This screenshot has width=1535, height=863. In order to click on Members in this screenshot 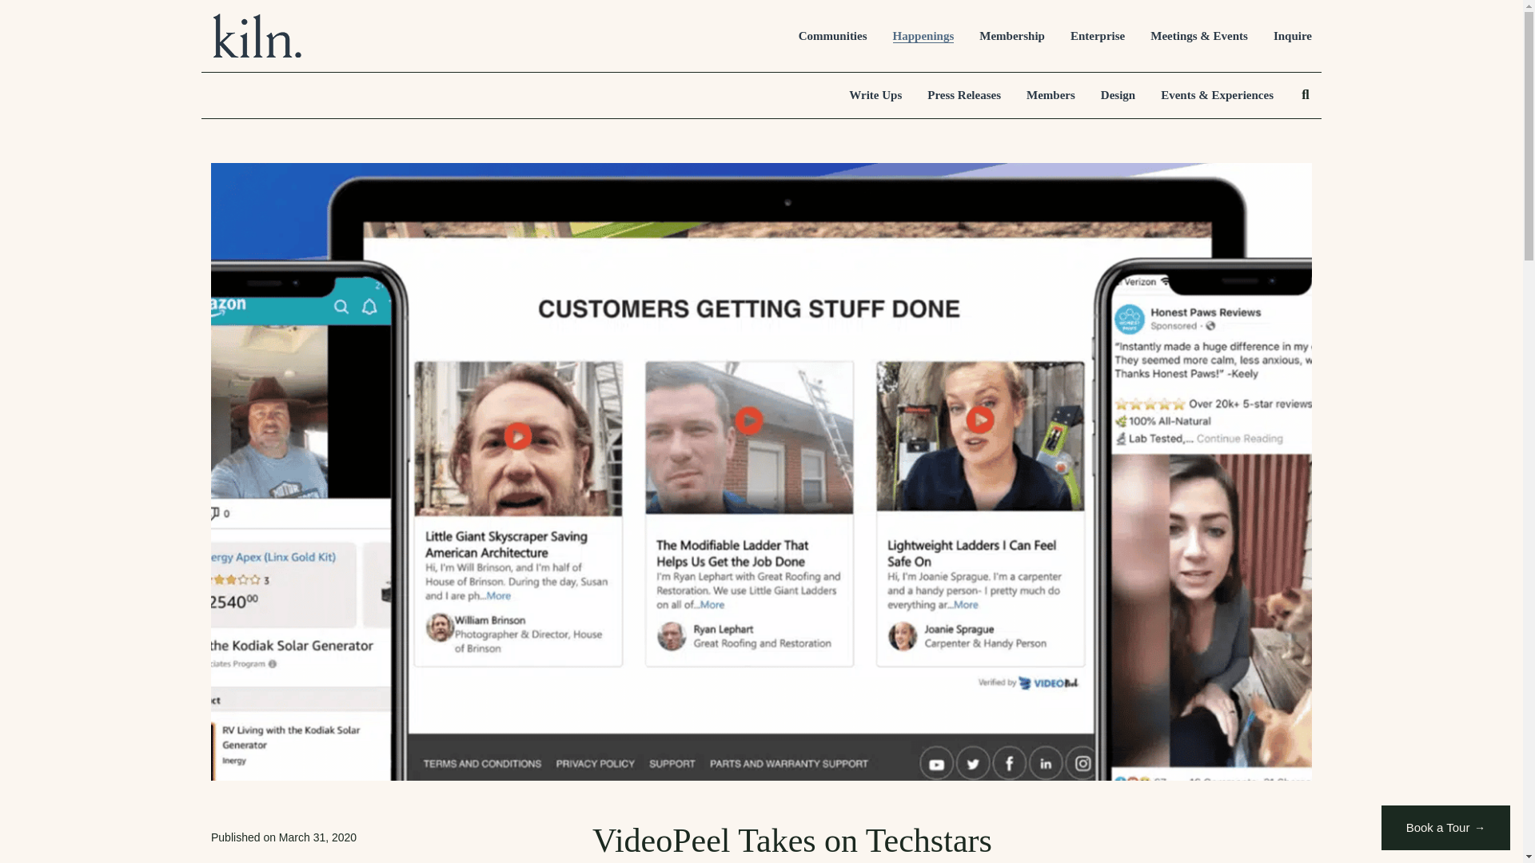, I will do `click(1051, 96)`.